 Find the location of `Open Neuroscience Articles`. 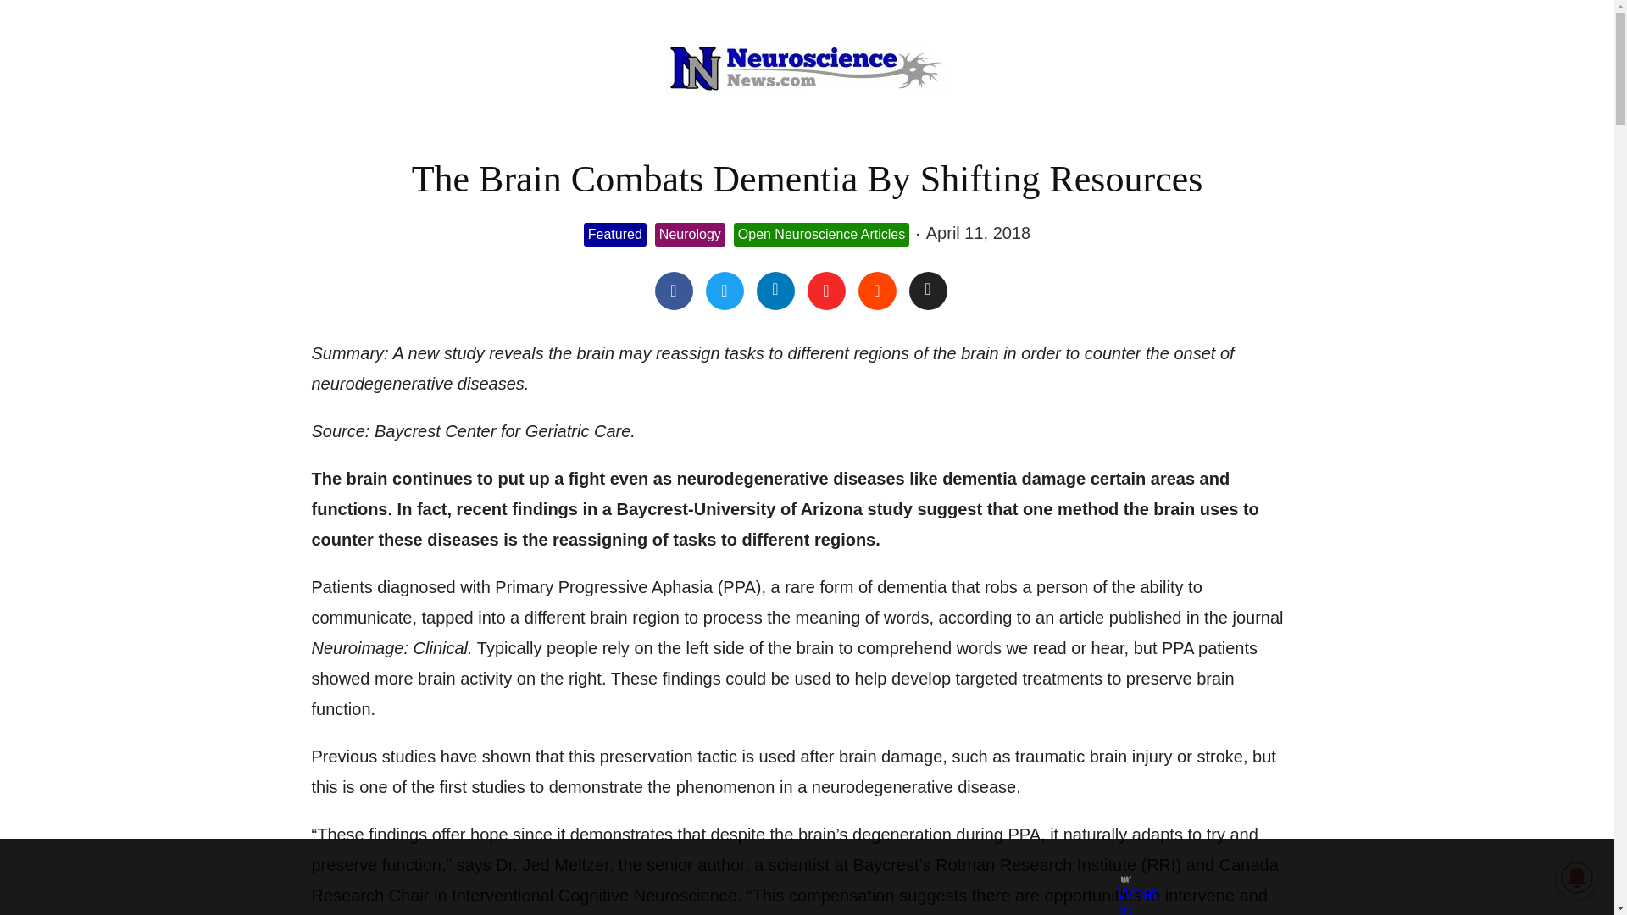

Open Neuroscience Articles is located at coordinates (821, 235).